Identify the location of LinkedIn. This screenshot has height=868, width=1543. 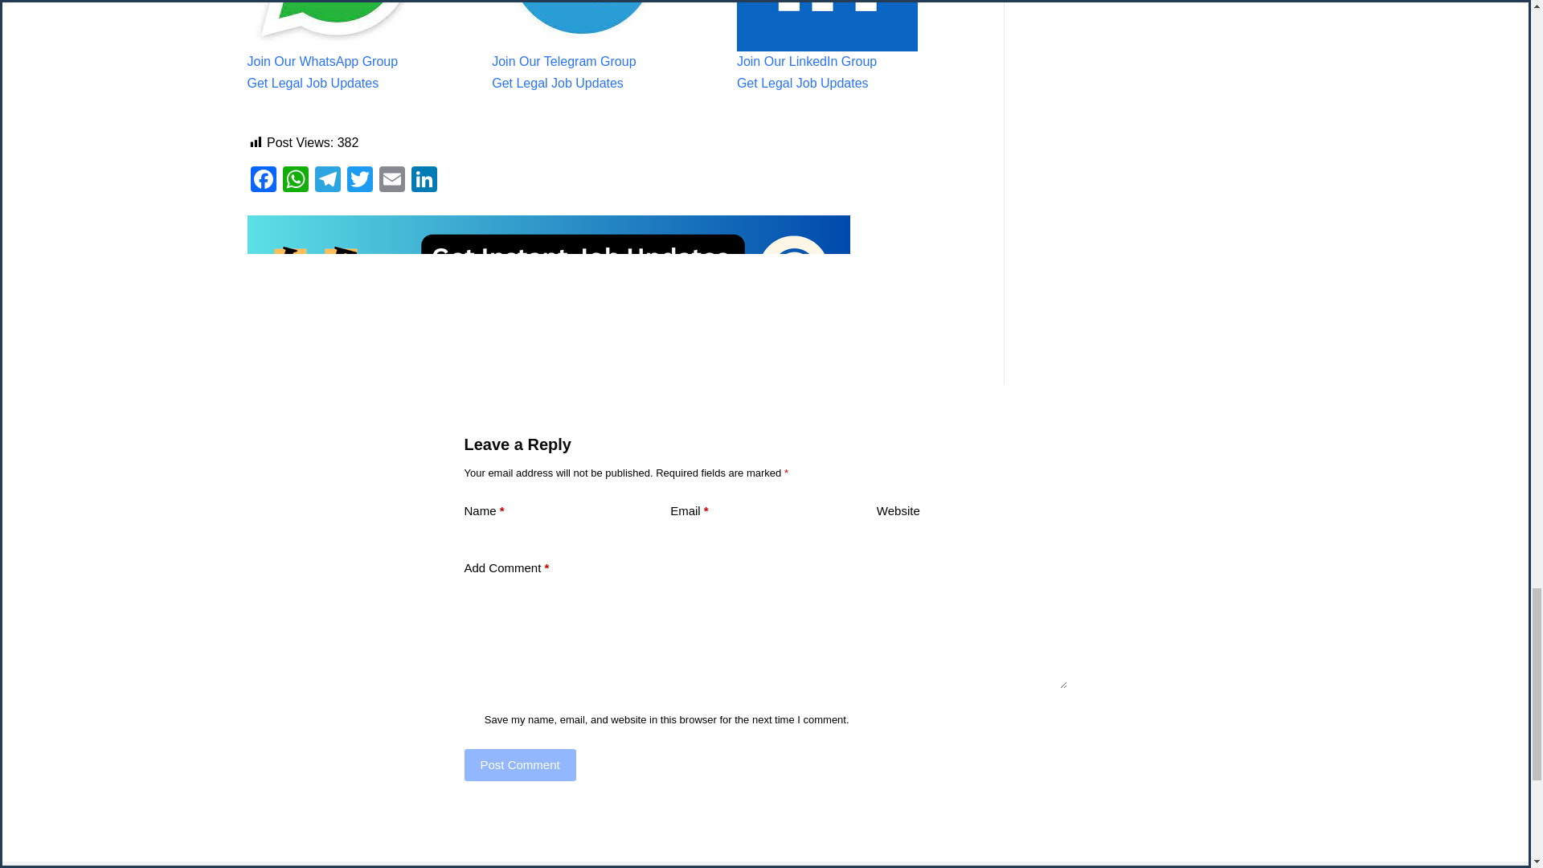
(424, 182).